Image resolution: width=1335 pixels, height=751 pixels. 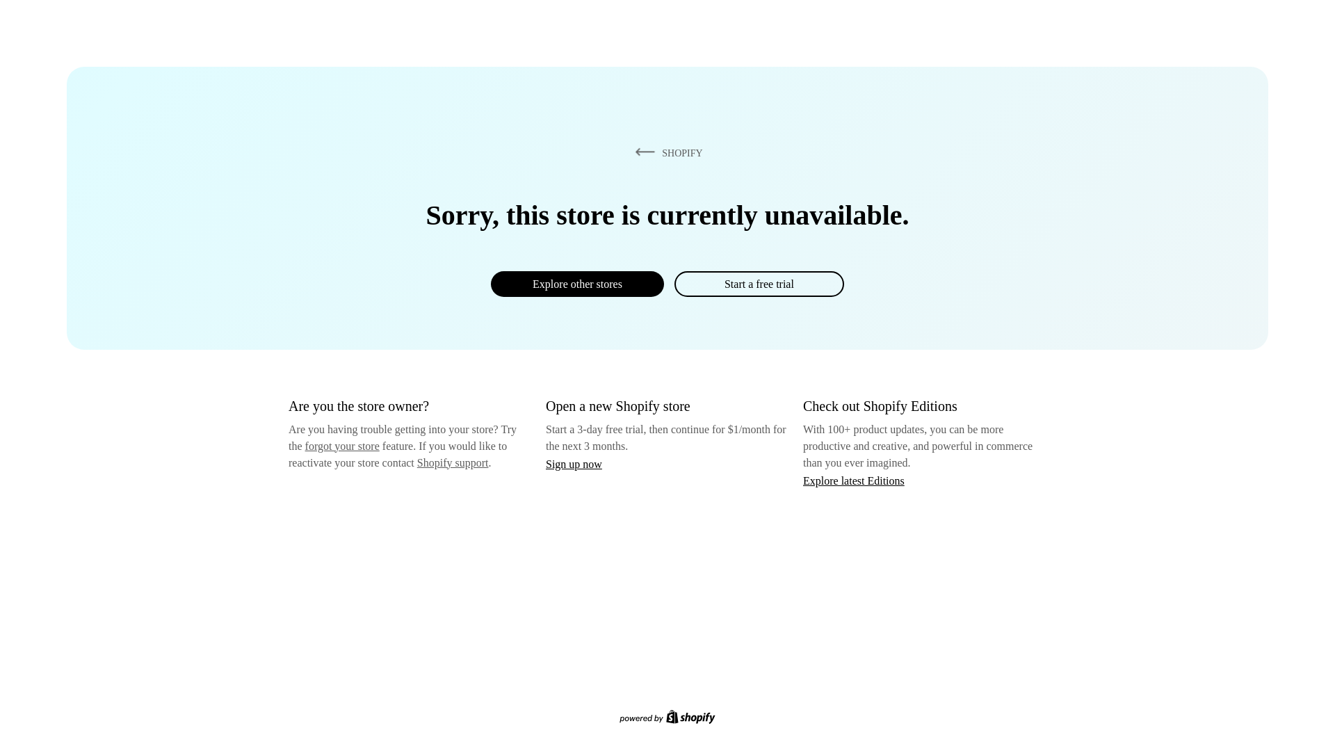 I want to click on SHOPIFY, so click(x=666, y=152).